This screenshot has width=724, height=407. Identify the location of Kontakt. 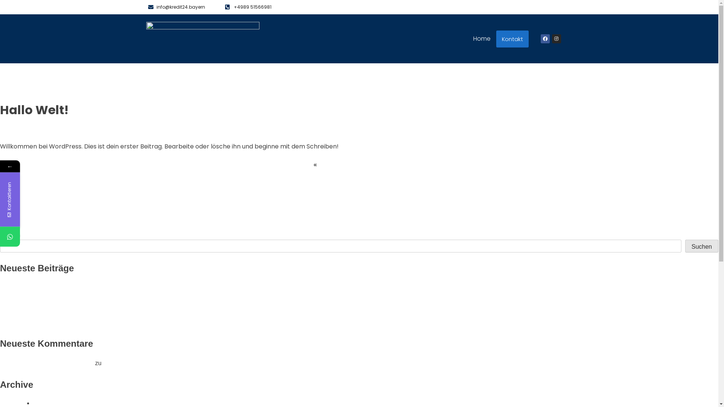
(512, 38).